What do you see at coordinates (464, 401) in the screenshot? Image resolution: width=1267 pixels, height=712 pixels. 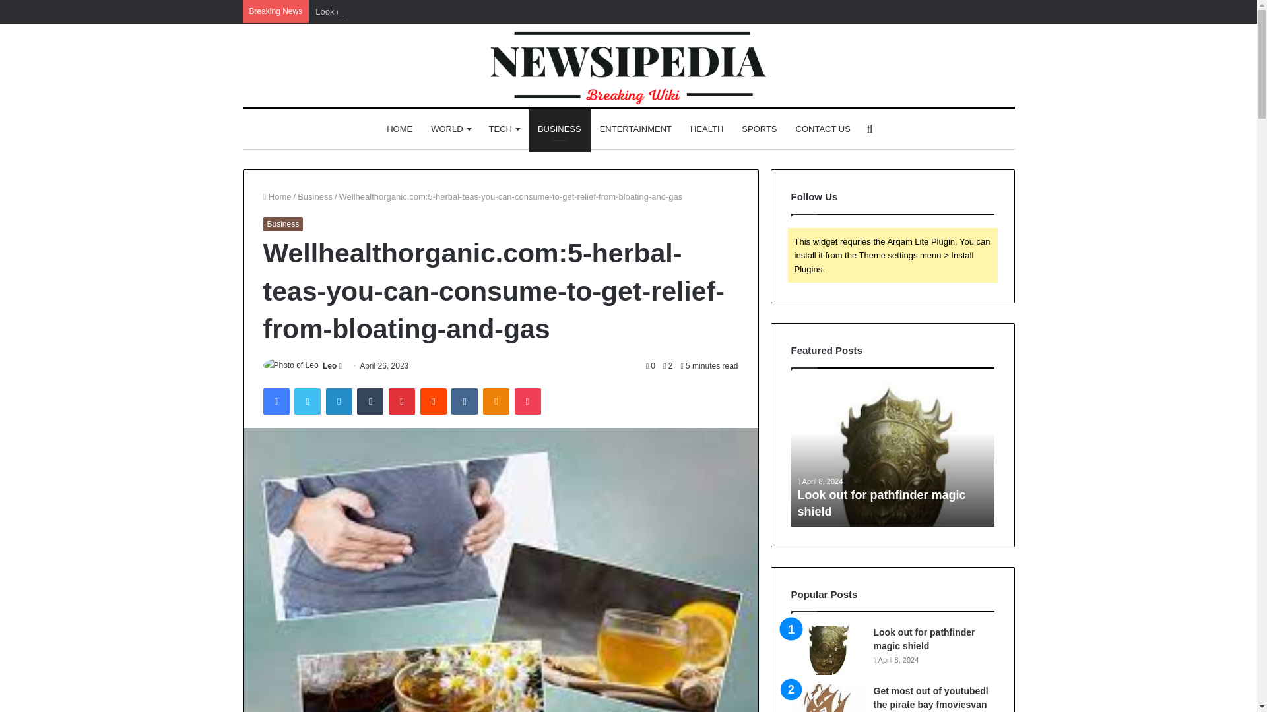 I see `VKontakte` at bounding box center [464, 401].